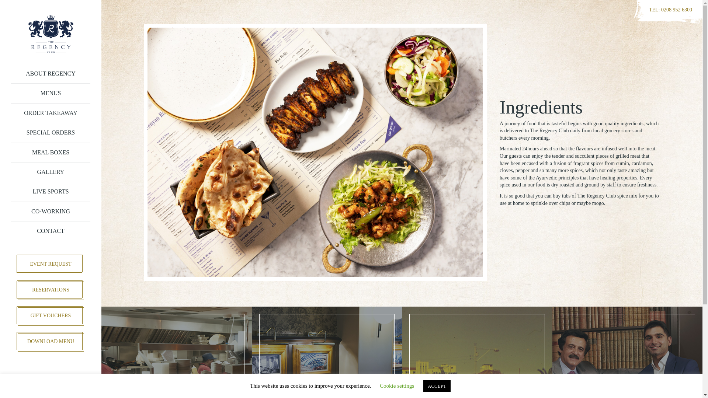  What do you see at coordinates (51, 212) in the screenshot?
I see `CO-WORKING` at bounding box center [51, 212].